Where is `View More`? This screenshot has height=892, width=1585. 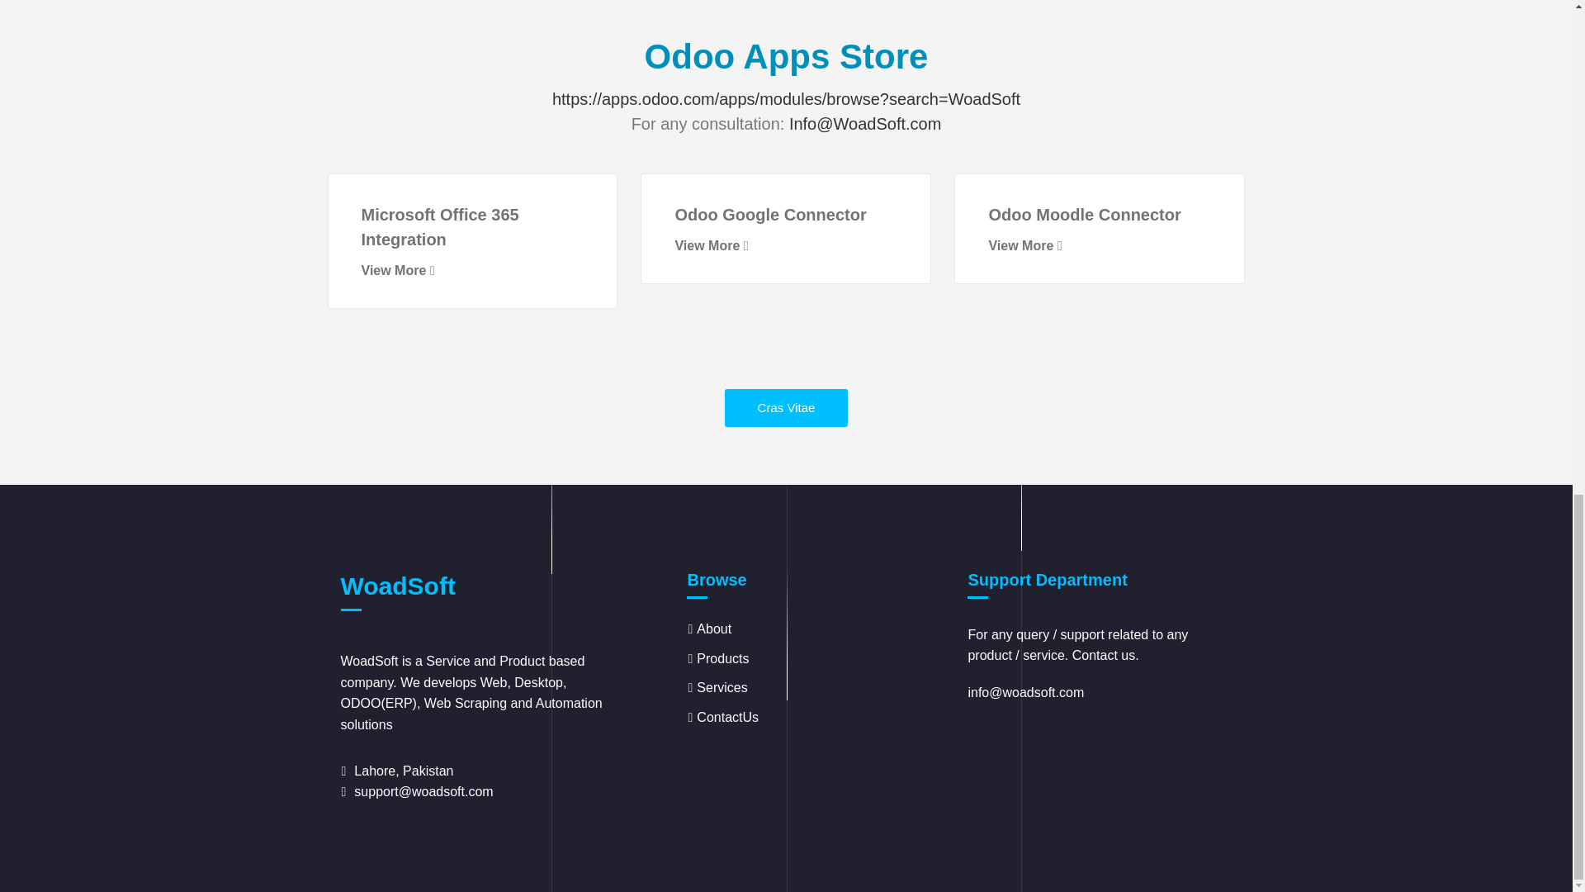 View More is located at coordinates (712, 245).